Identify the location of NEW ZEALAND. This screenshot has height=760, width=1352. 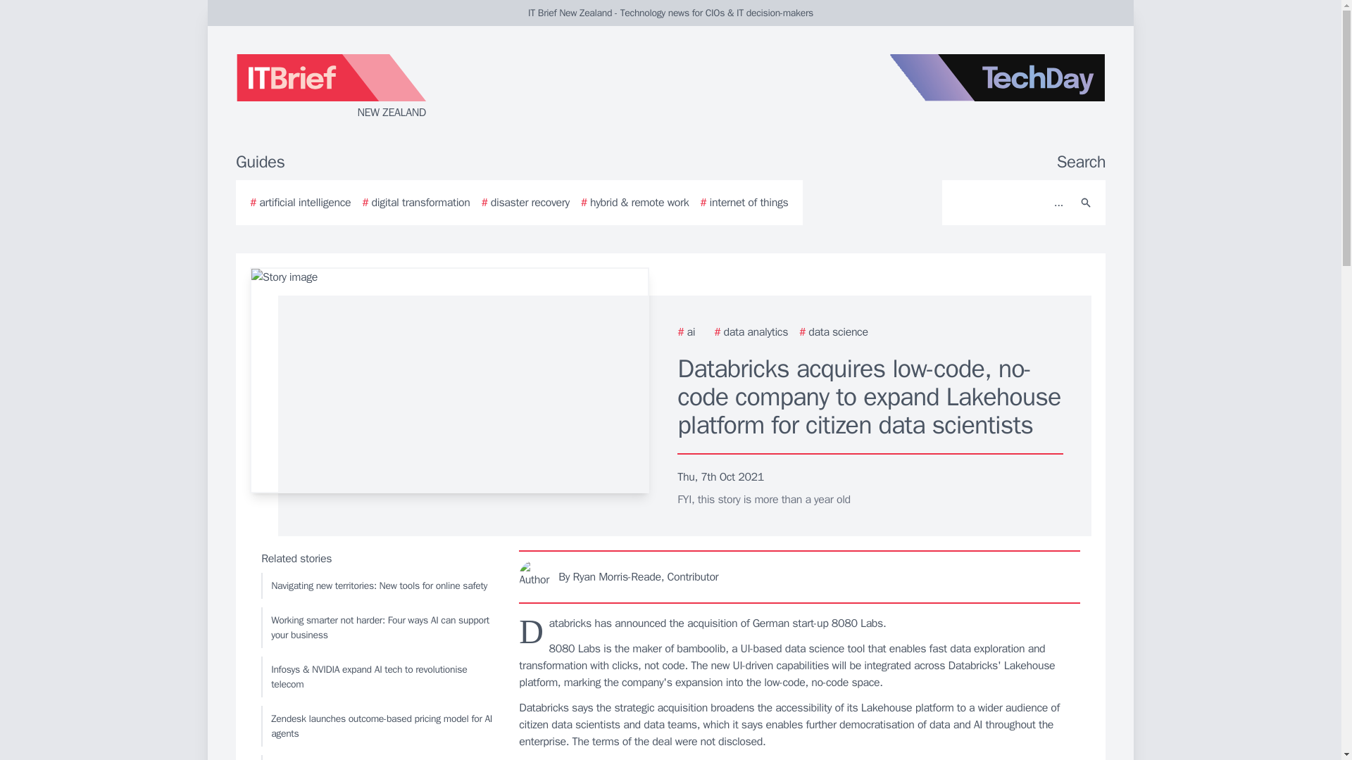
(404, 87).